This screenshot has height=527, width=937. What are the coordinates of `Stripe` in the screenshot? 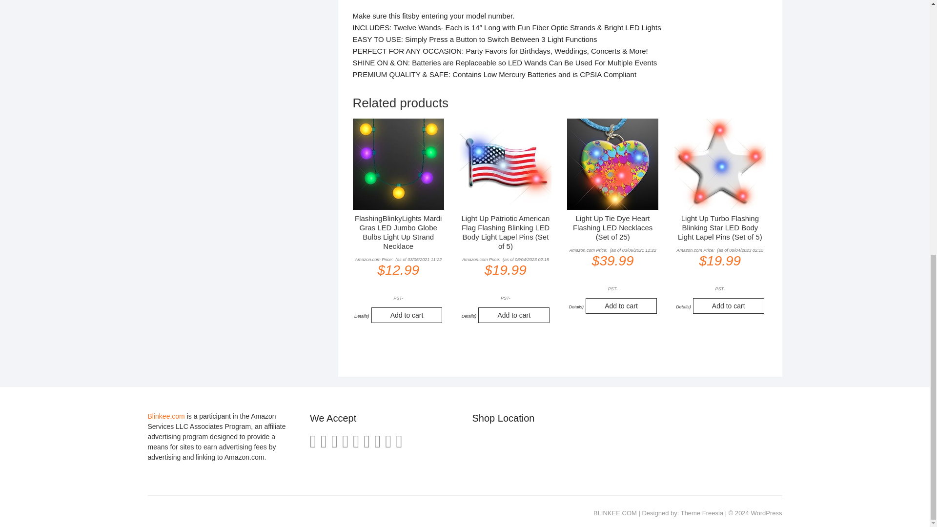 It's located at (388, 441).